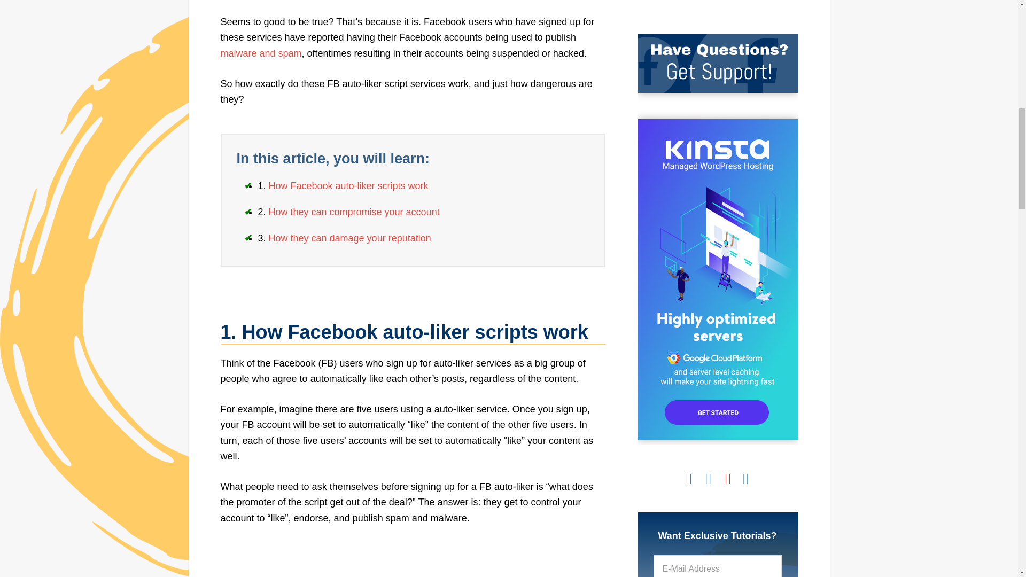  What do you see at coordinates (261, 53) in the screenshot?
I see `malware and spam` at bounding box center [261, 53].